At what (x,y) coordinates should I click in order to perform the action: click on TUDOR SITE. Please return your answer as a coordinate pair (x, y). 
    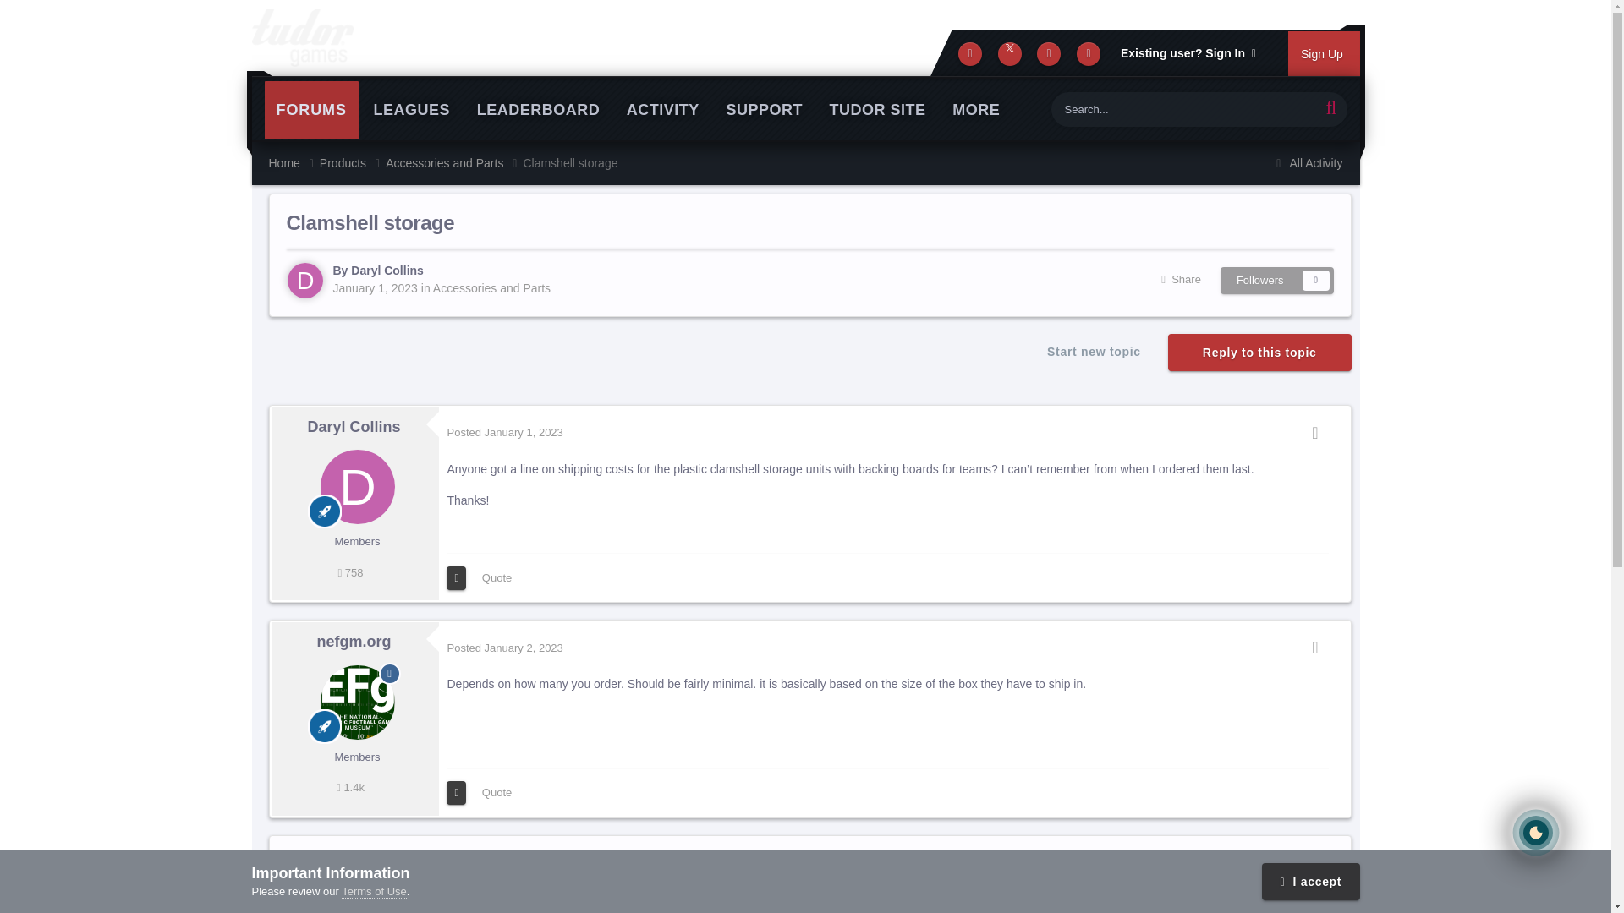
    Looking at the image, I should click on (878, 110).